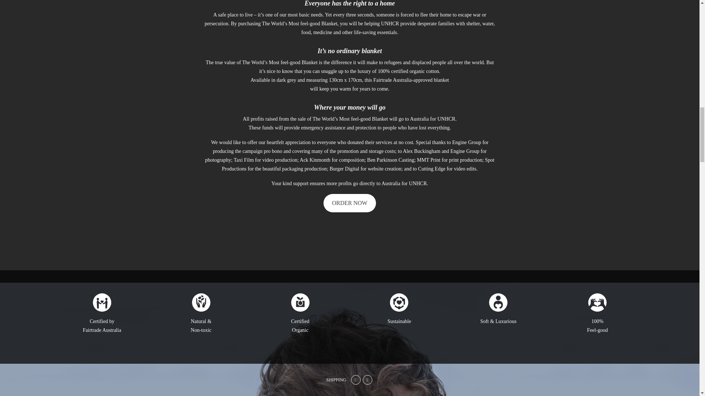 The image size is (705, 396). What do you see at coordinates (350, 203) in the screenshot?
I see `ORDER NOW` at bounding box center [350, 203].